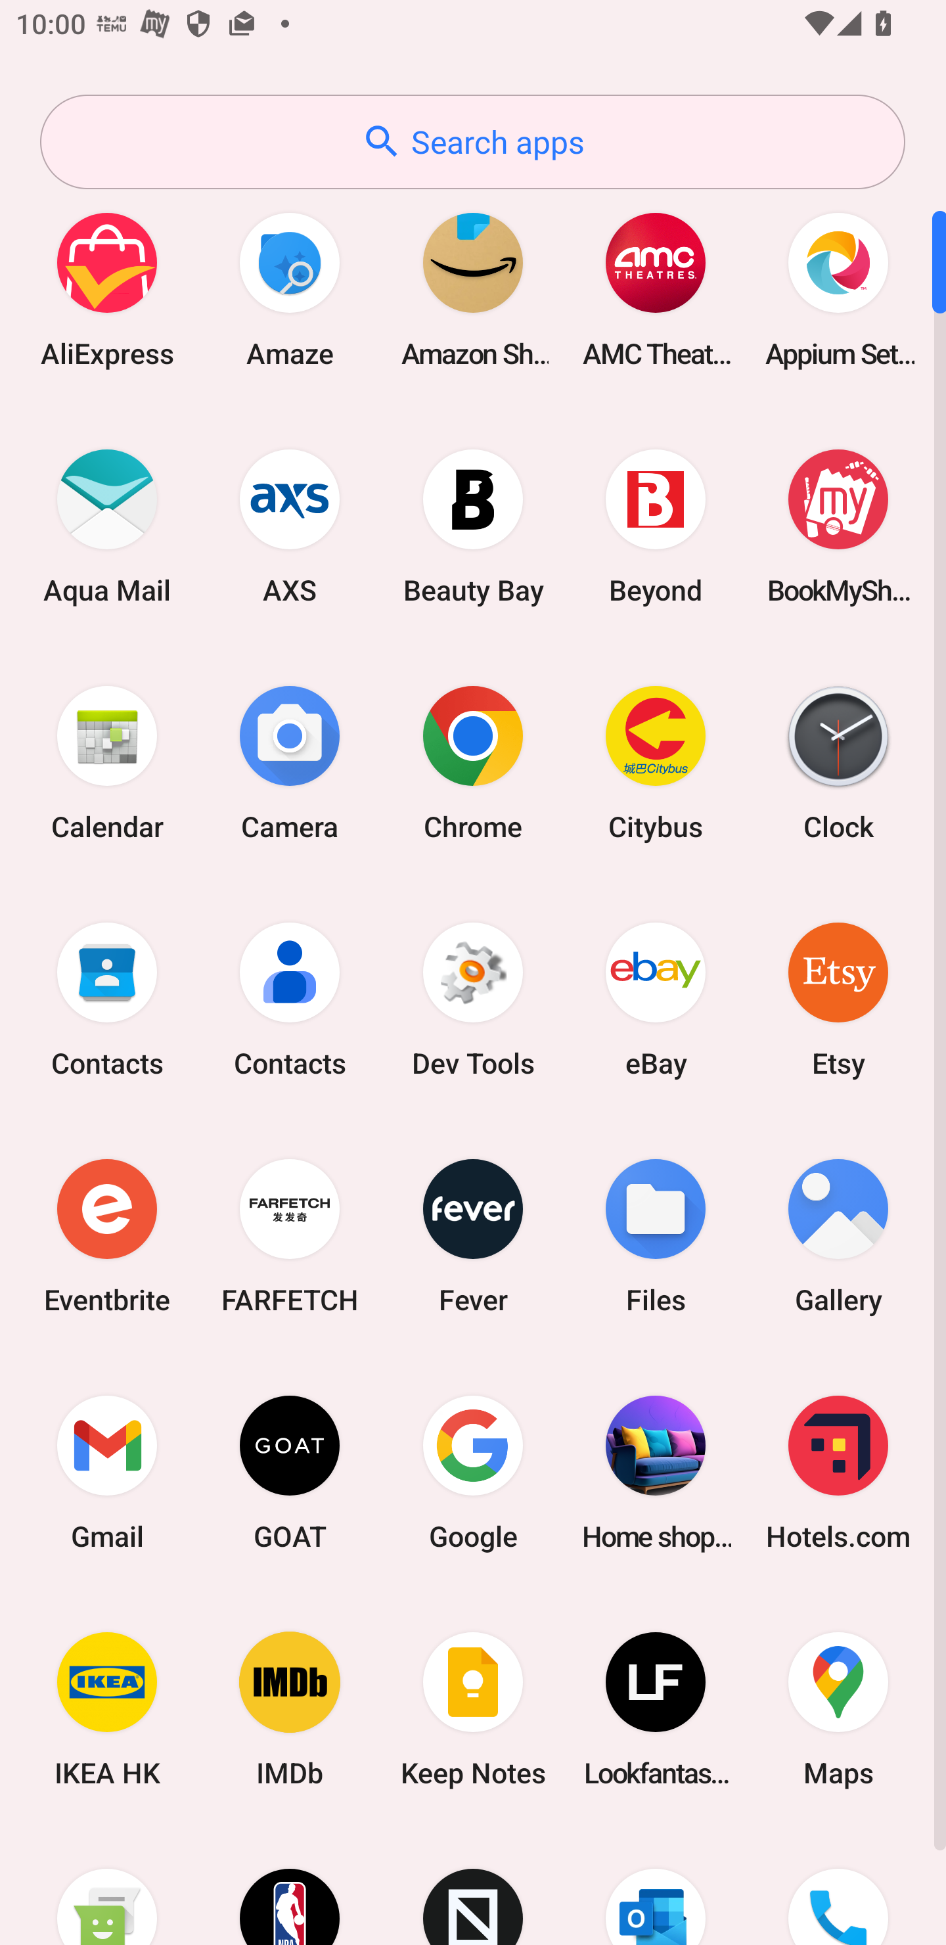 Image resolution: width=946 pixels, height=1945 pixels. Describe the element at coordinates (473, 1472) in the screenshot. I see `Google` at that location.